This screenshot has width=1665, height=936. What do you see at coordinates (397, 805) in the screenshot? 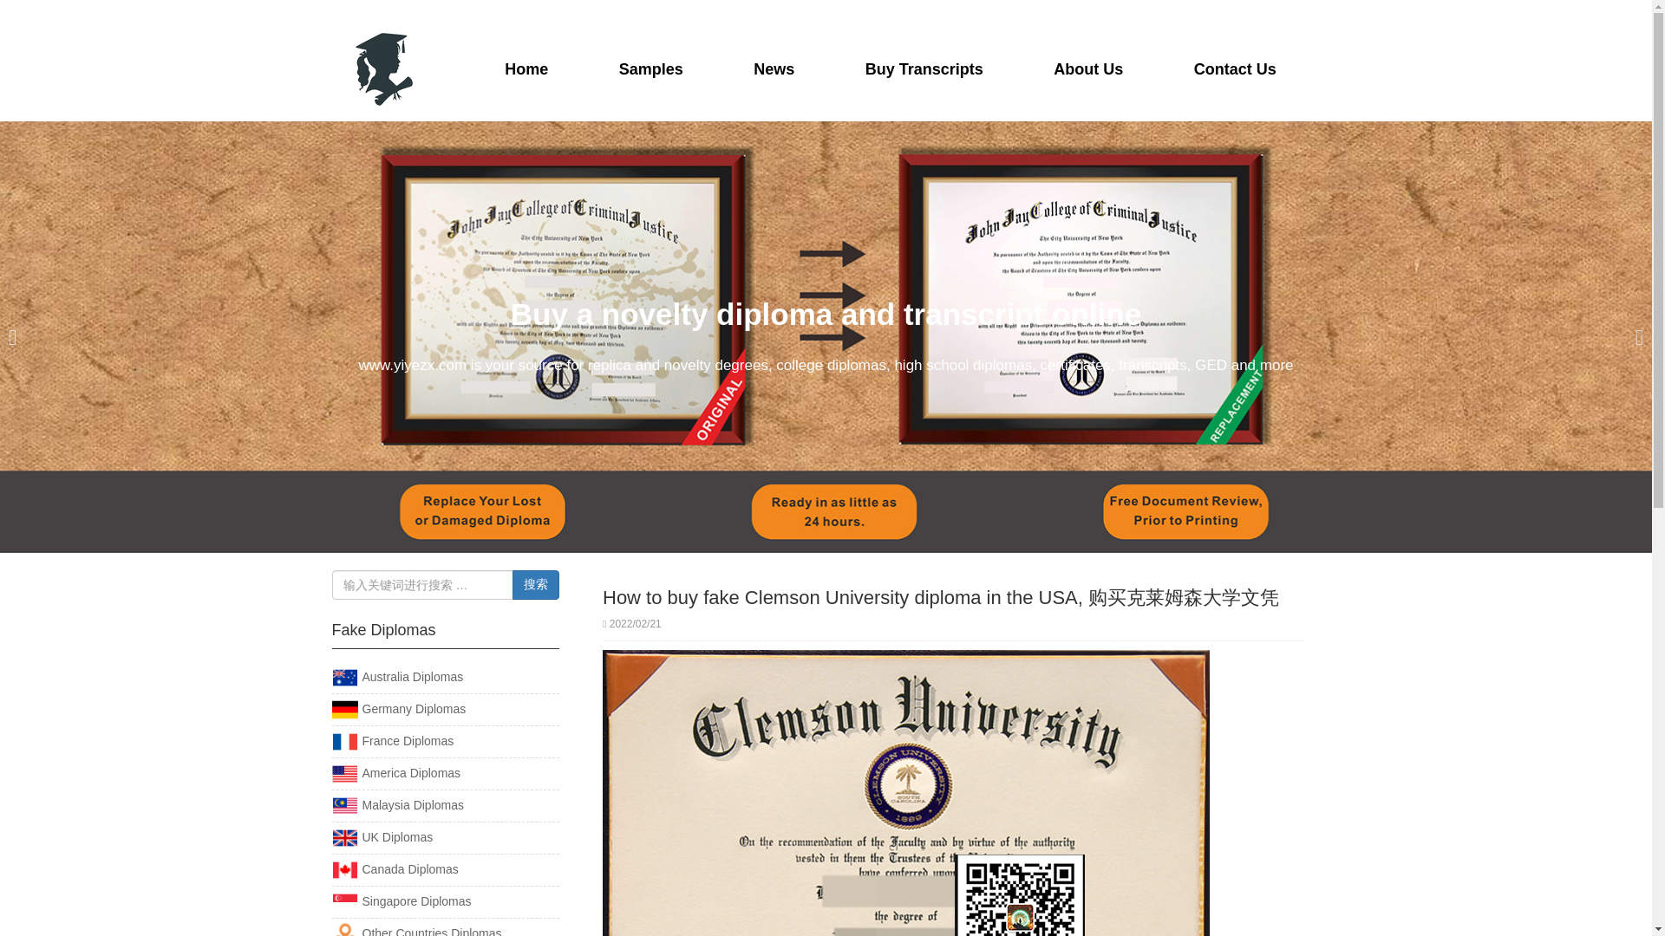
I see `Malaysia Diplomas` at bounding box center [397, 805].